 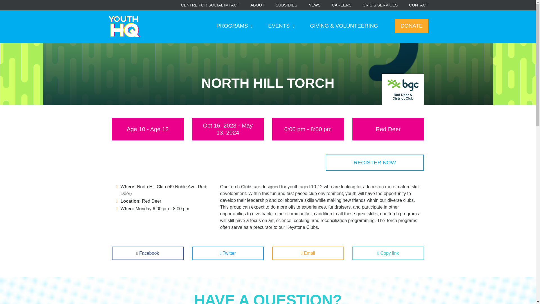 What do you see at coordinates (227, 253) in the screenshot?
I see `Twitter` at bounding box center [227, 253].